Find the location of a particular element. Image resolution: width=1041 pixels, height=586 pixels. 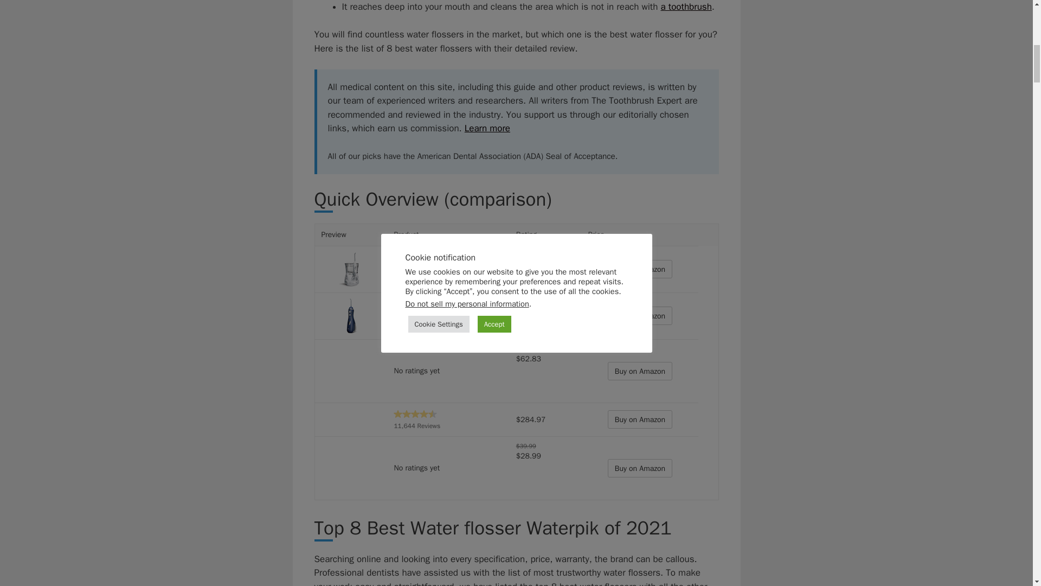

Buy on Amazon is located at coordinates (640, 371).